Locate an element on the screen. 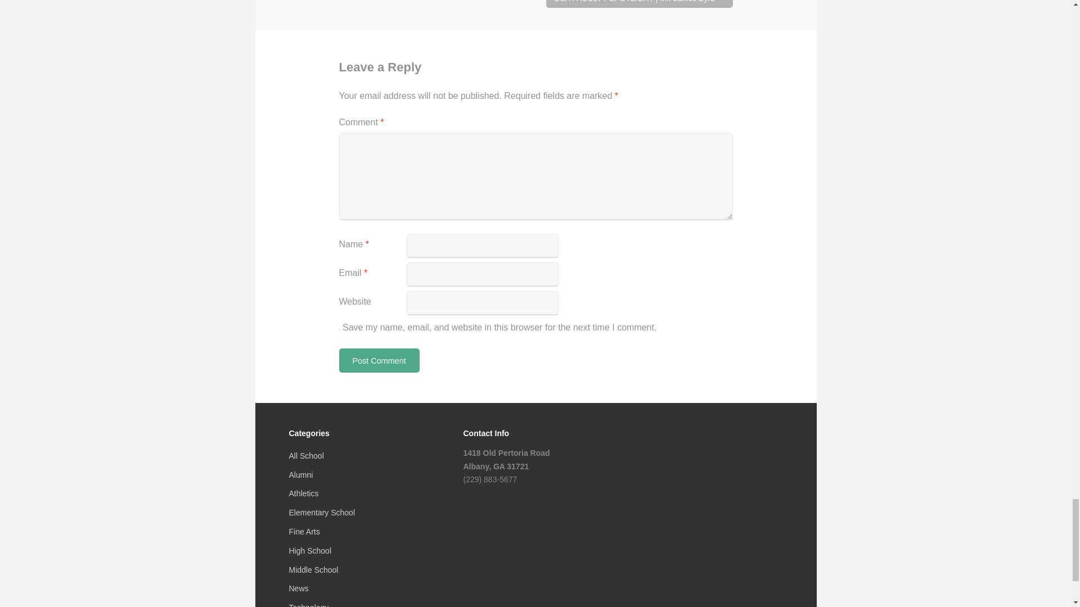 The width and height of the screenshot is (1080, 607). Athletics is located at coordinates (304, 493).